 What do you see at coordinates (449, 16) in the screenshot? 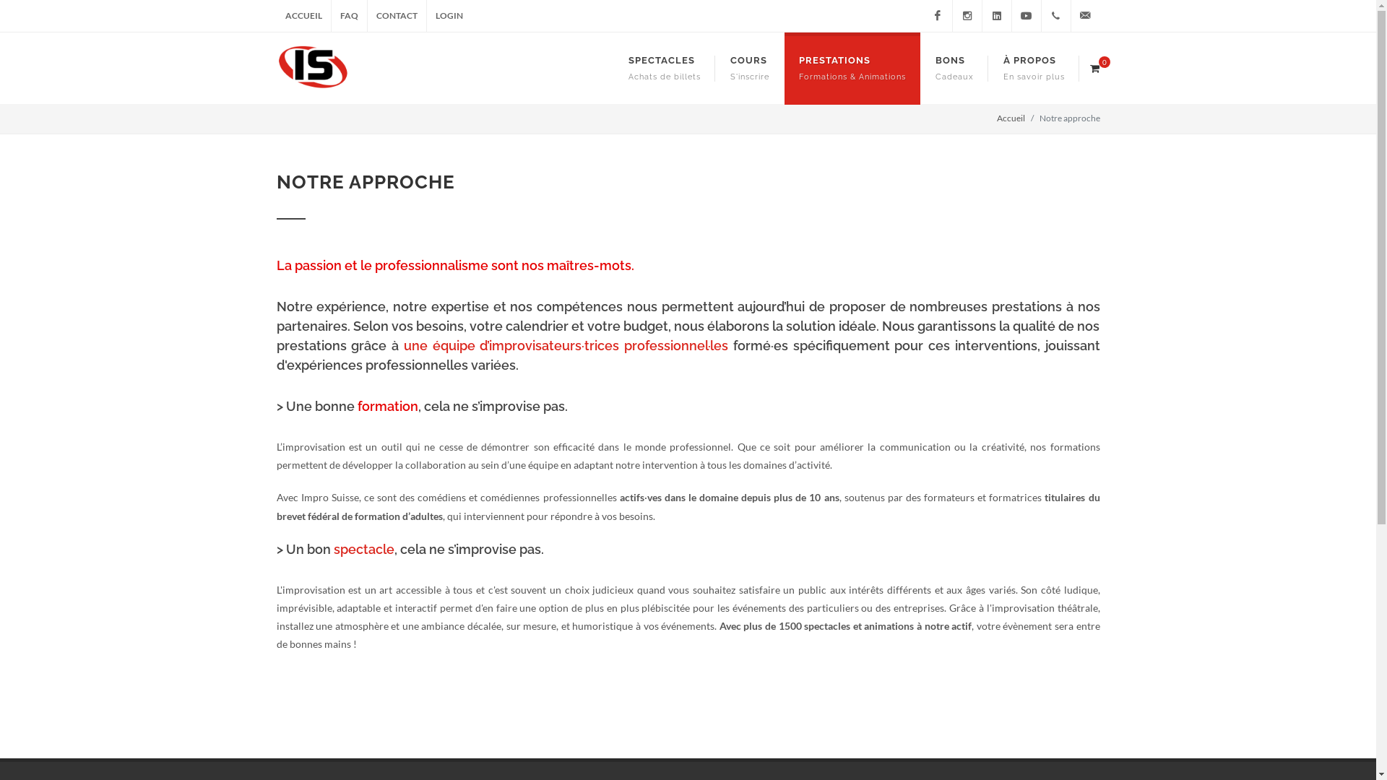
I see `LOGIN` at bounding box center [449, 16].